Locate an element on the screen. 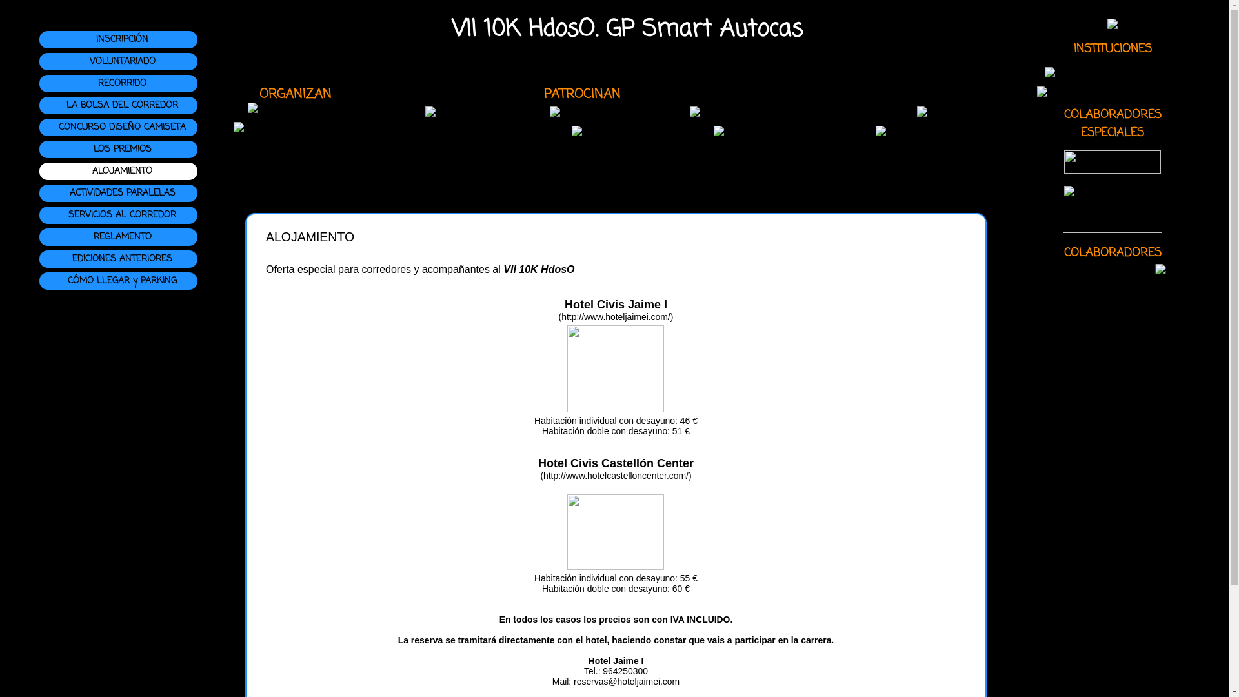 The image size is (1239, 697). http://www.hoteljaimei.com/ is located at coordinates (616, 317).